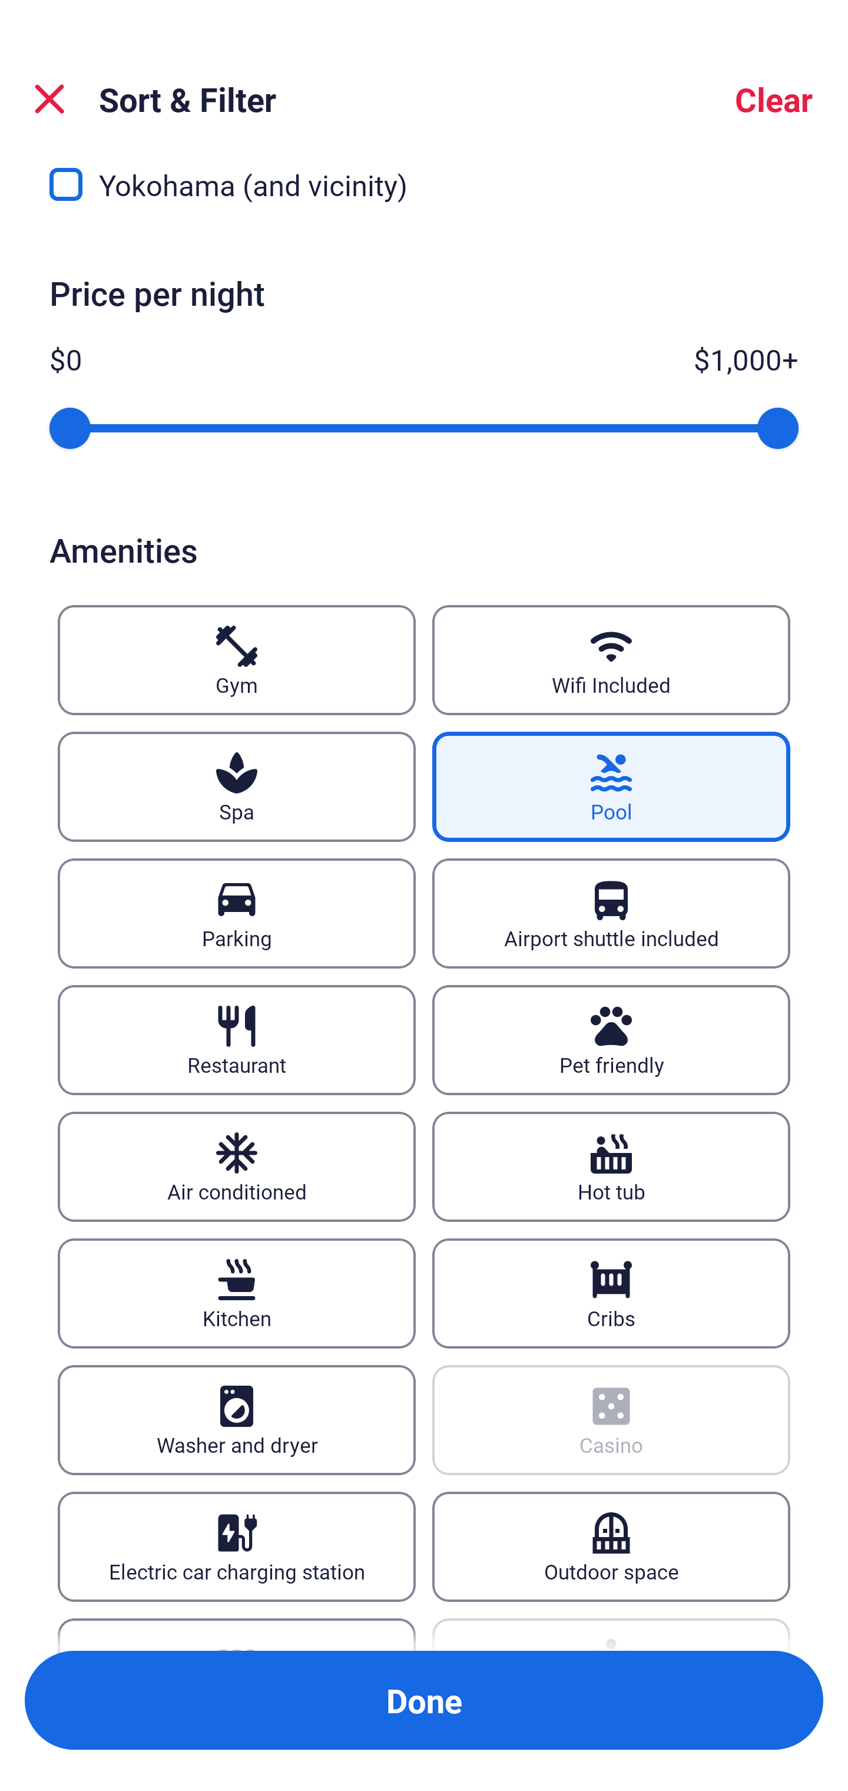 The image size is (848, 1791). I want to click on Cribs, so click(611, 1293).